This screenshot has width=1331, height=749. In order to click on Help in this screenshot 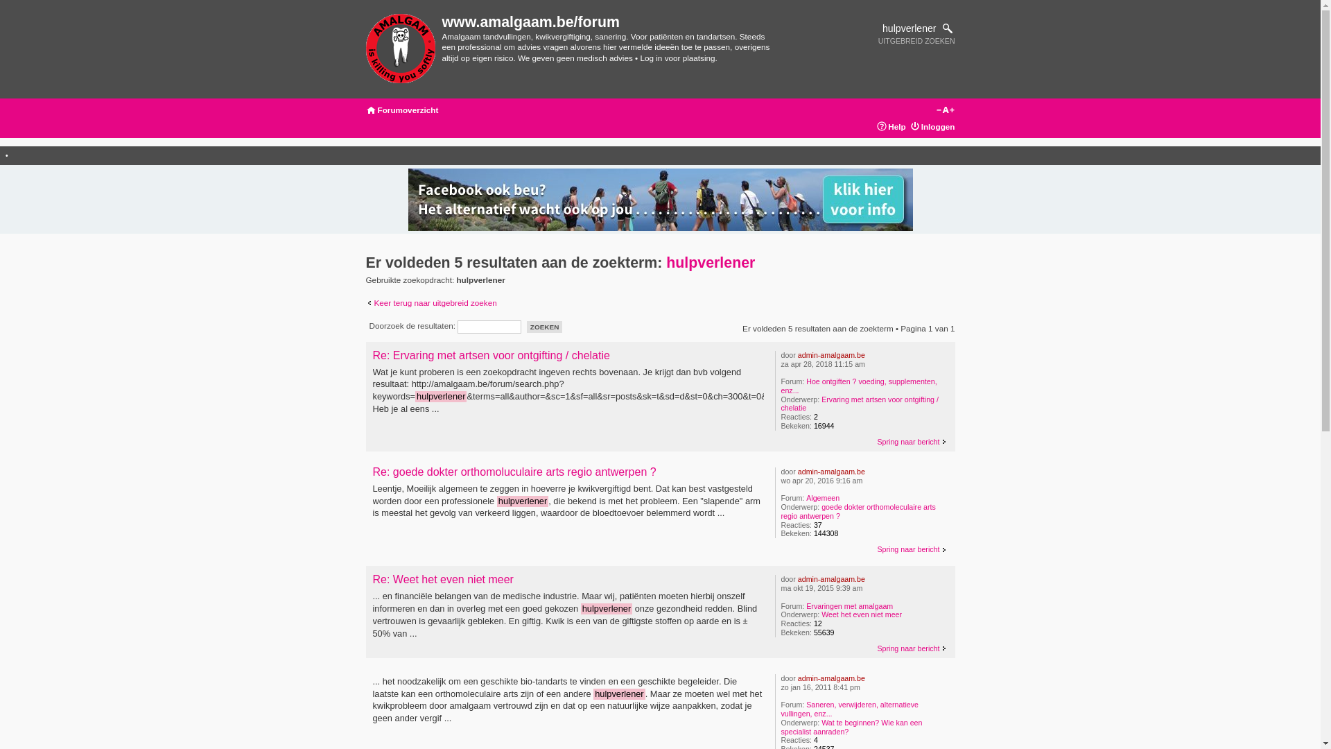, I will do `click(897, 126)`.